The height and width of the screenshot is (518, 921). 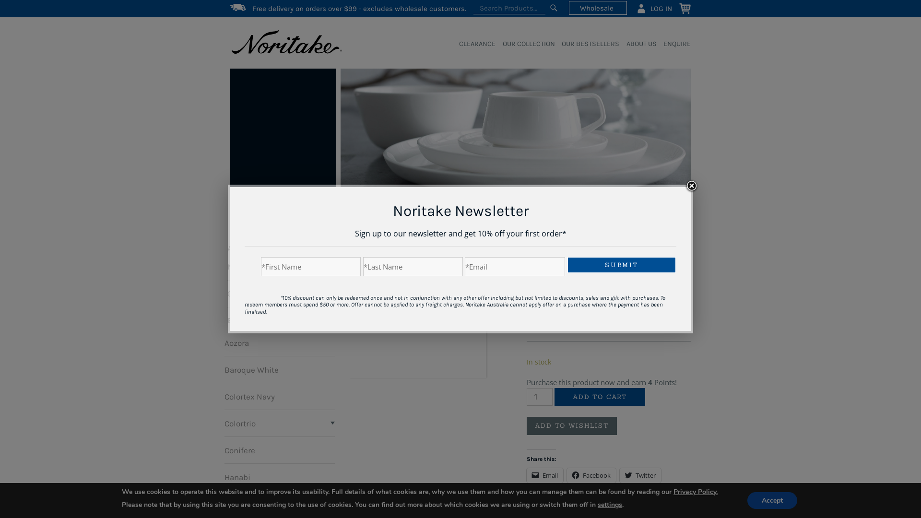 I want to click on Close this box, so click(x=692, y=186).